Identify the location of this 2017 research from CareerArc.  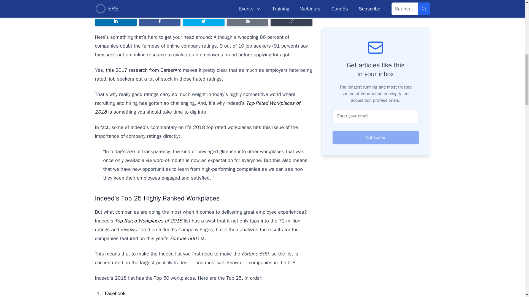
(144, 70).